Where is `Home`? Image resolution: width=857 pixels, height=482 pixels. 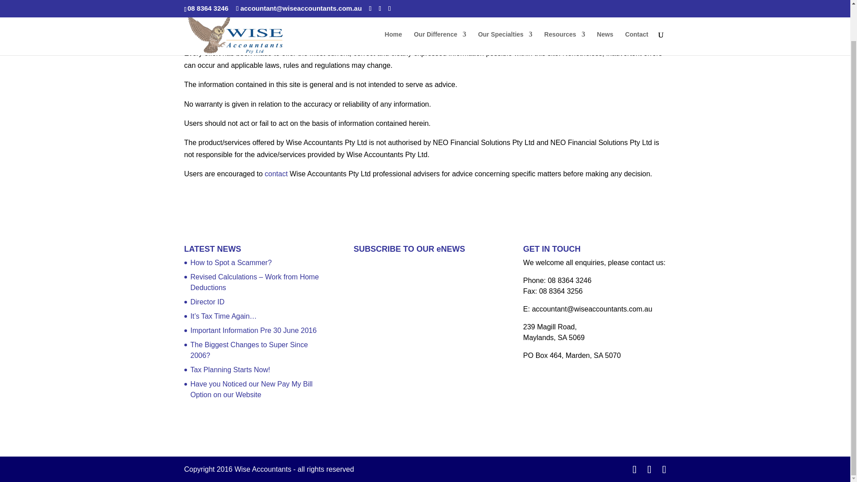 Home is located at coordinates (393, 8).